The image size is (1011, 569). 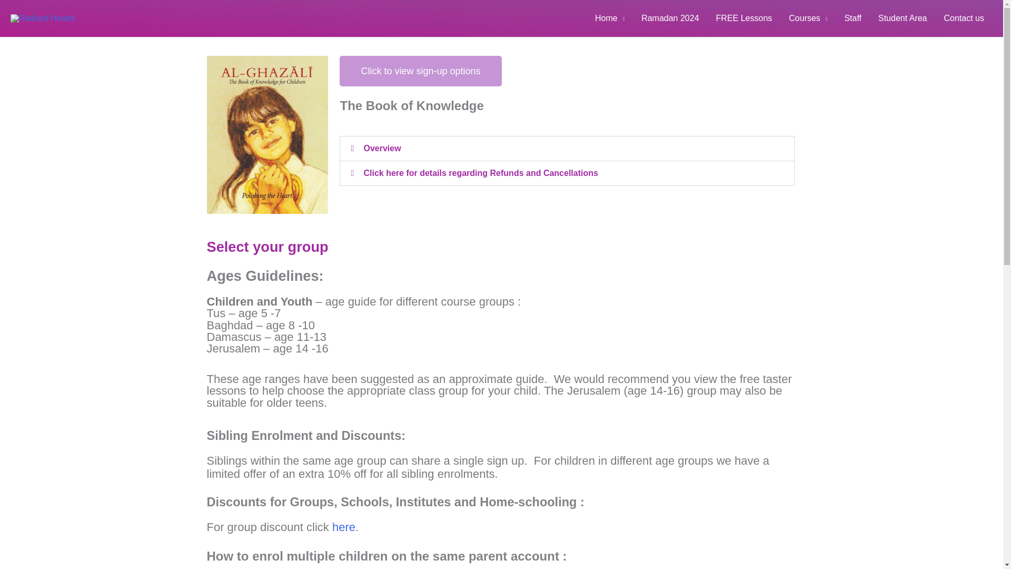 What do you see at coordinates (903, 18) in the screenshot?
I see `Student Area` at bounding box center [903, 18].